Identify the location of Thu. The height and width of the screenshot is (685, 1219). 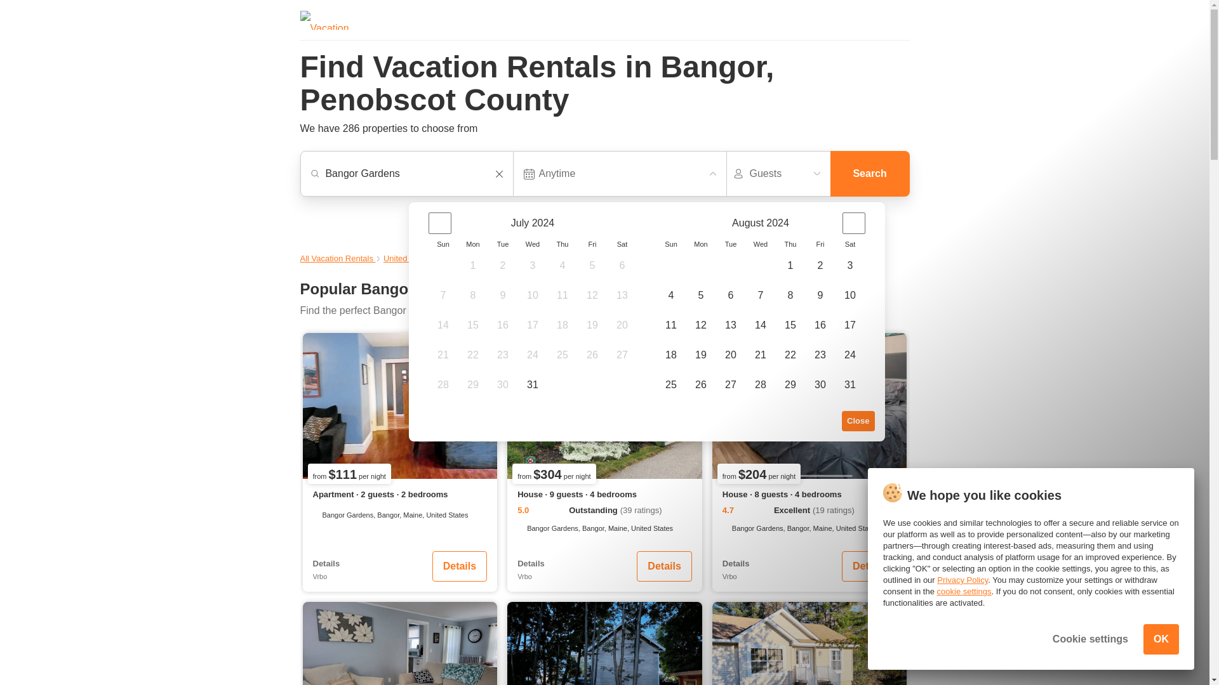
(561, 244).